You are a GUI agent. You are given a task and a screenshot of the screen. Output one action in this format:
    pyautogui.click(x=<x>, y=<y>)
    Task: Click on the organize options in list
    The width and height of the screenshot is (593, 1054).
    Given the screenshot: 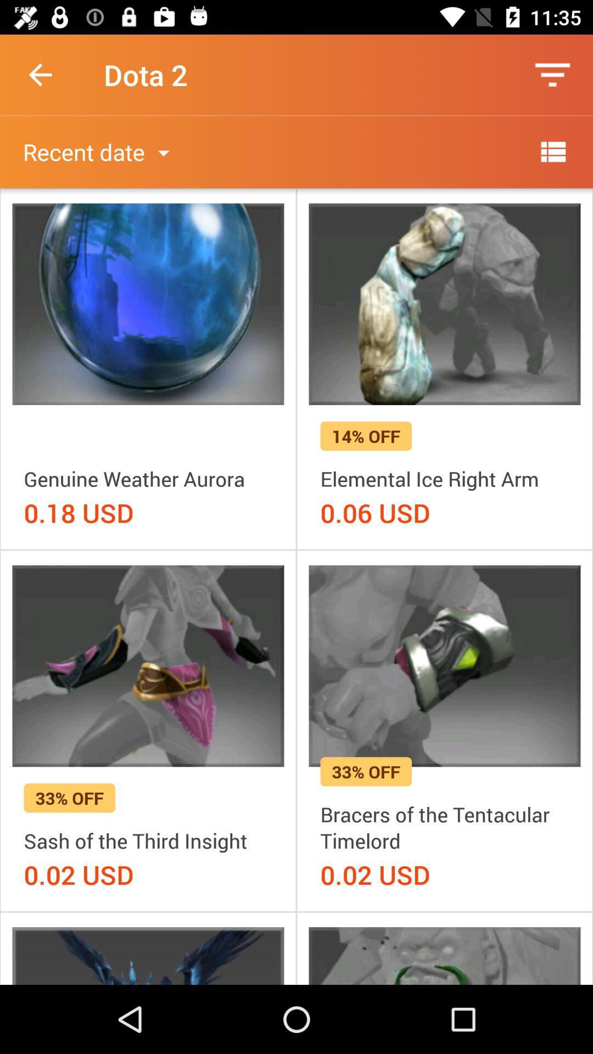 What is the action you would take?
    pyautogui.click(x=552, y=152)
    